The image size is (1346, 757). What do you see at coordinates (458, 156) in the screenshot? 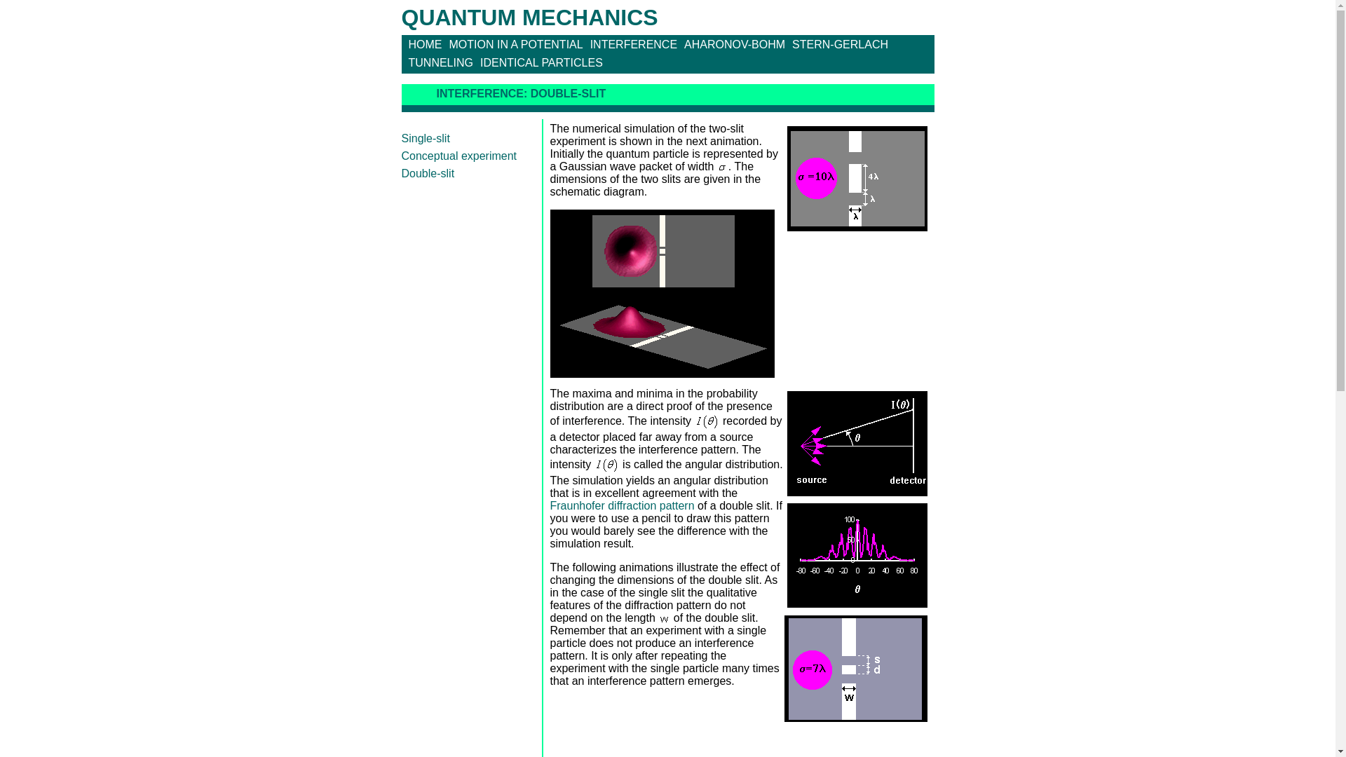
I see `Conceptual experiment` at bounding box center [458, 156].